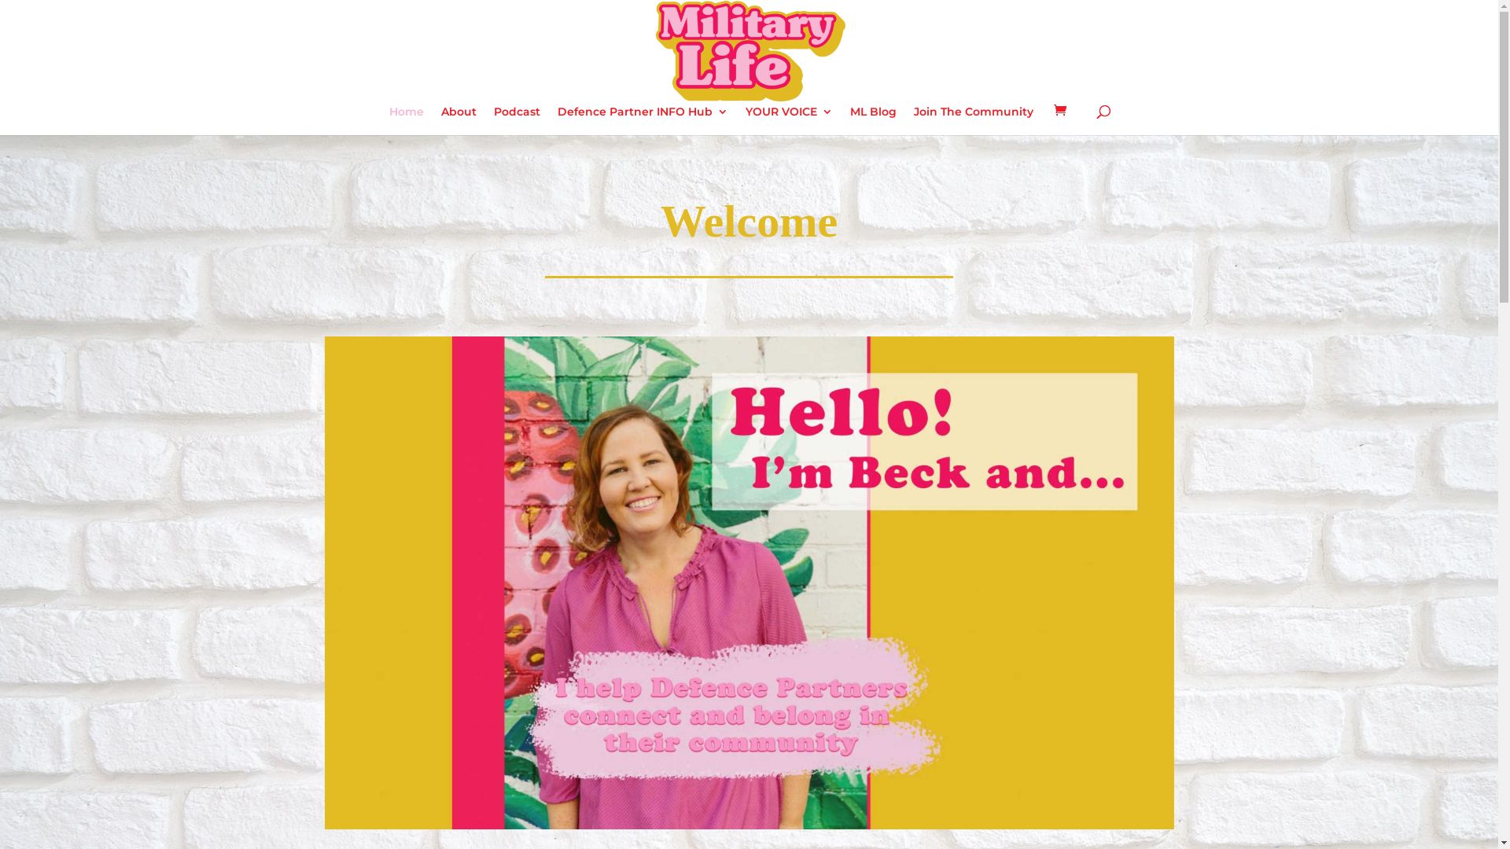 The height and width of the screenshot is (849, 1510). I want to click on Defence Partner INFO Hub, so click(643, 121).